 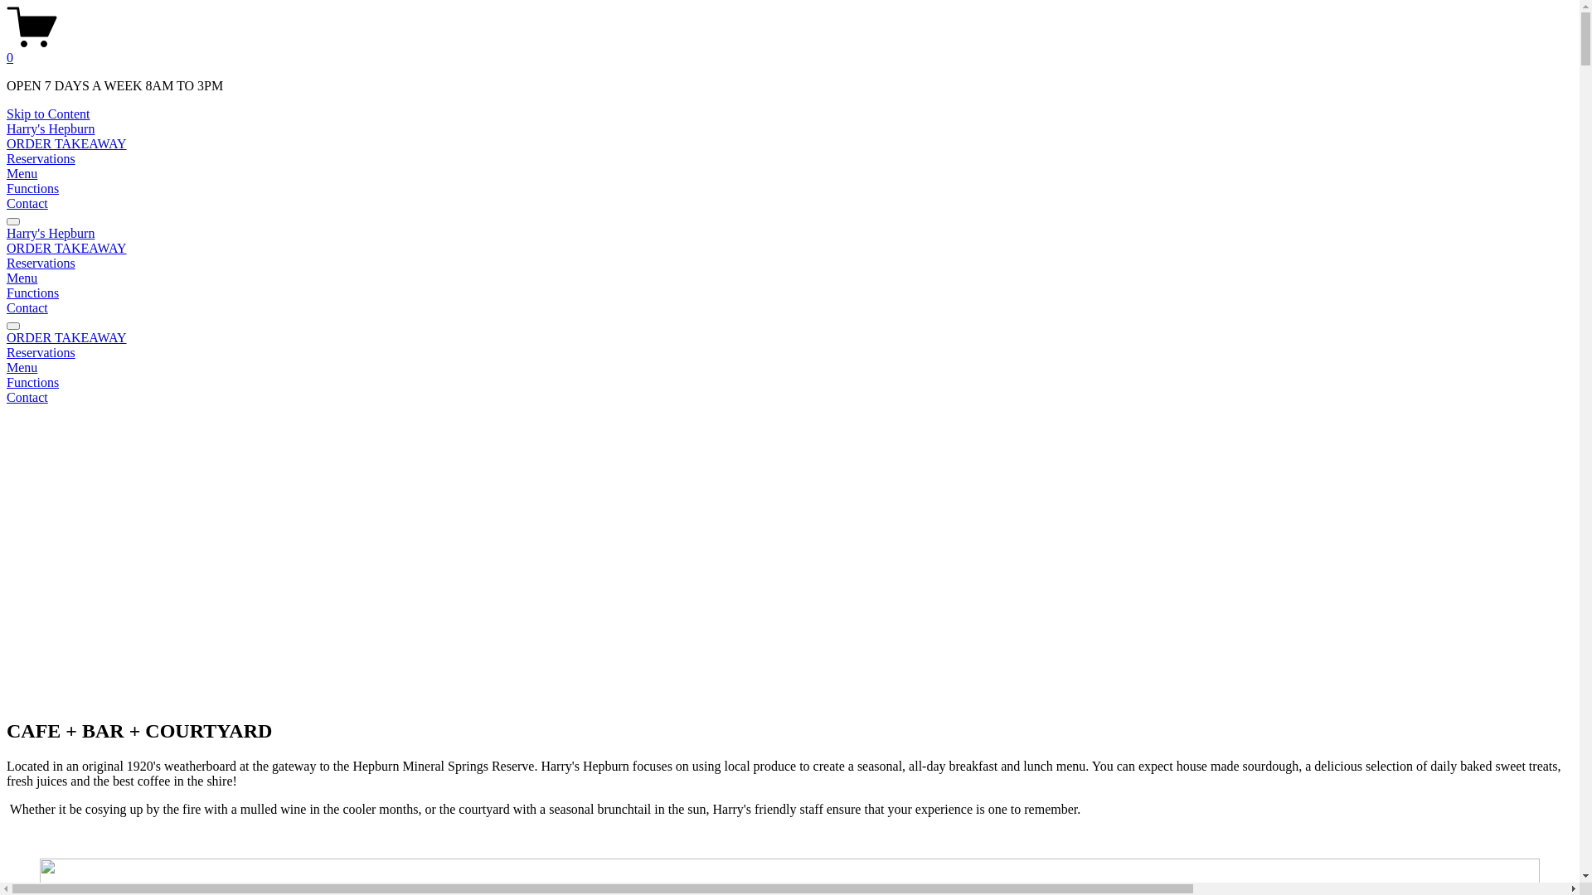 I want to click on Functions, so click(x=33, y=189).